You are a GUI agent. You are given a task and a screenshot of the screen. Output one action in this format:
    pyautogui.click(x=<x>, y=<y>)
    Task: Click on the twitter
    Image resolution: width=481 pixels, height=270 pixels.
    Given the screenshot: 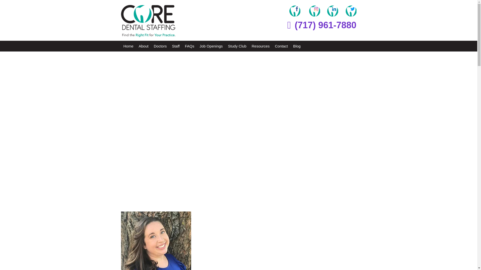 What is the action you would take?
    pyautogui.click(x=351, y=11)
    